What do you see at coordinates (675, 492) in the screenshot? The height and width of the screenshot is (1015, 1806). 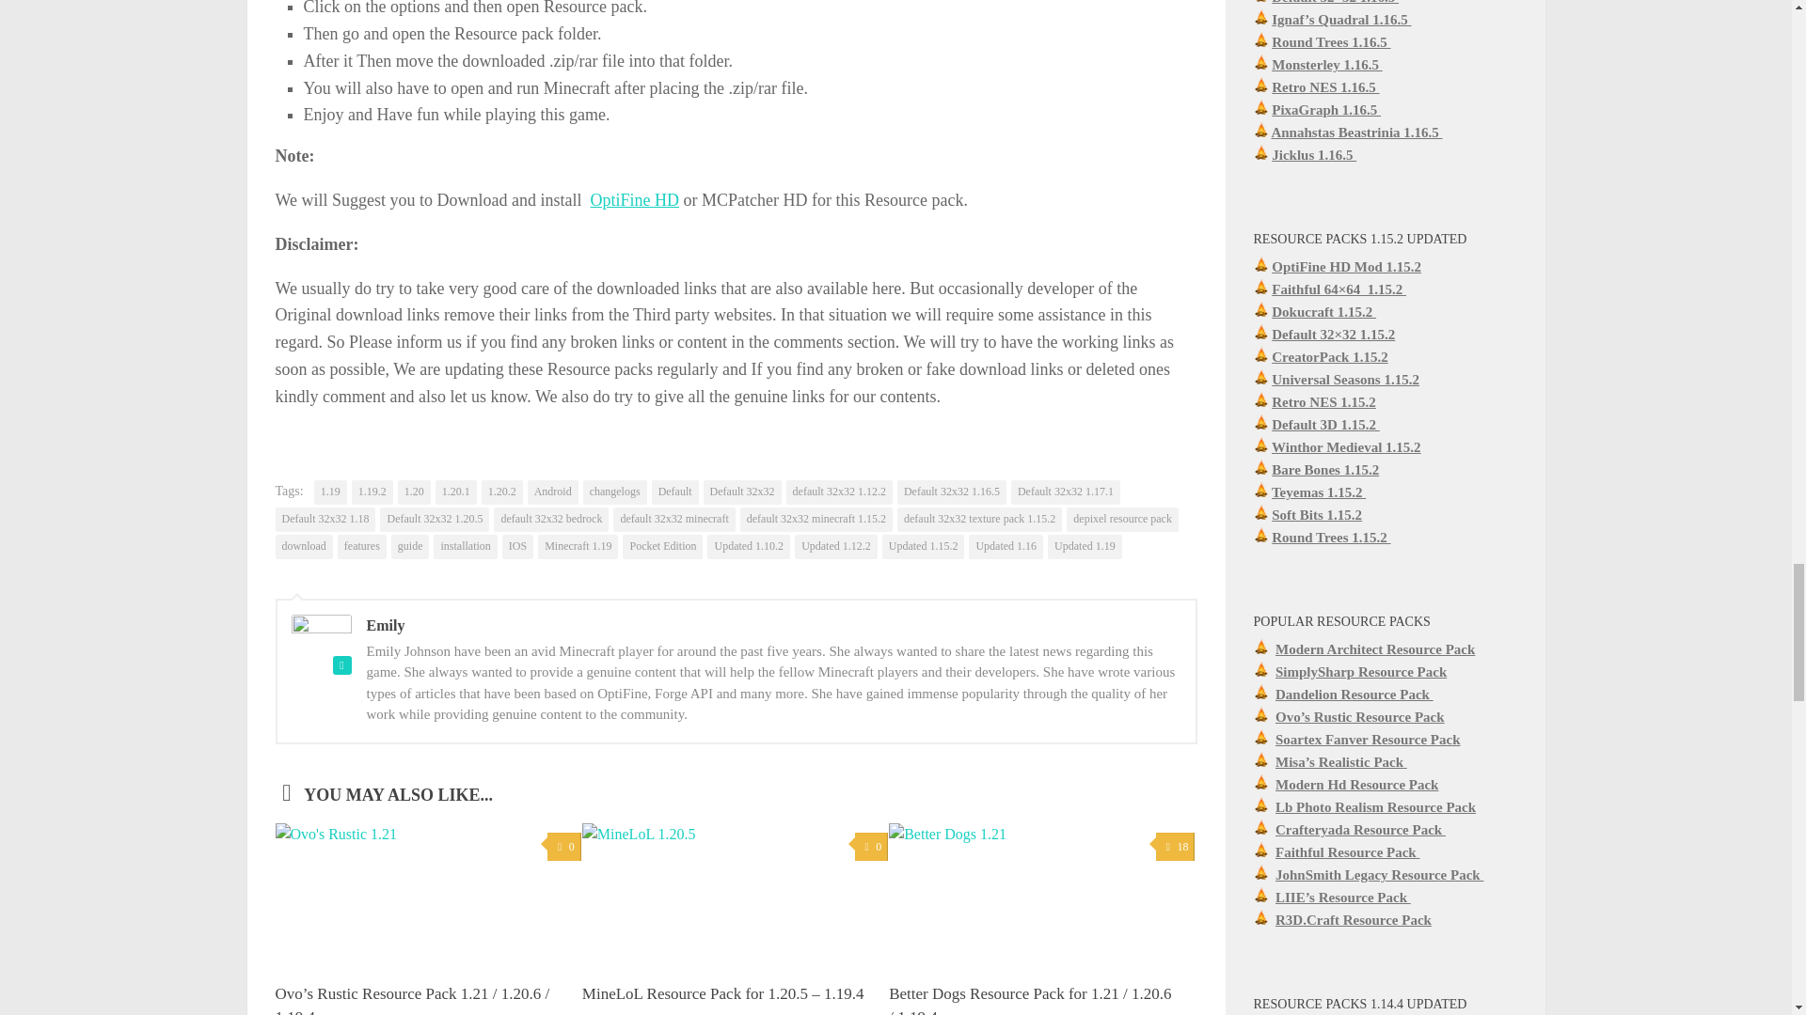 I see `Default` at bounding box center [675, 492].